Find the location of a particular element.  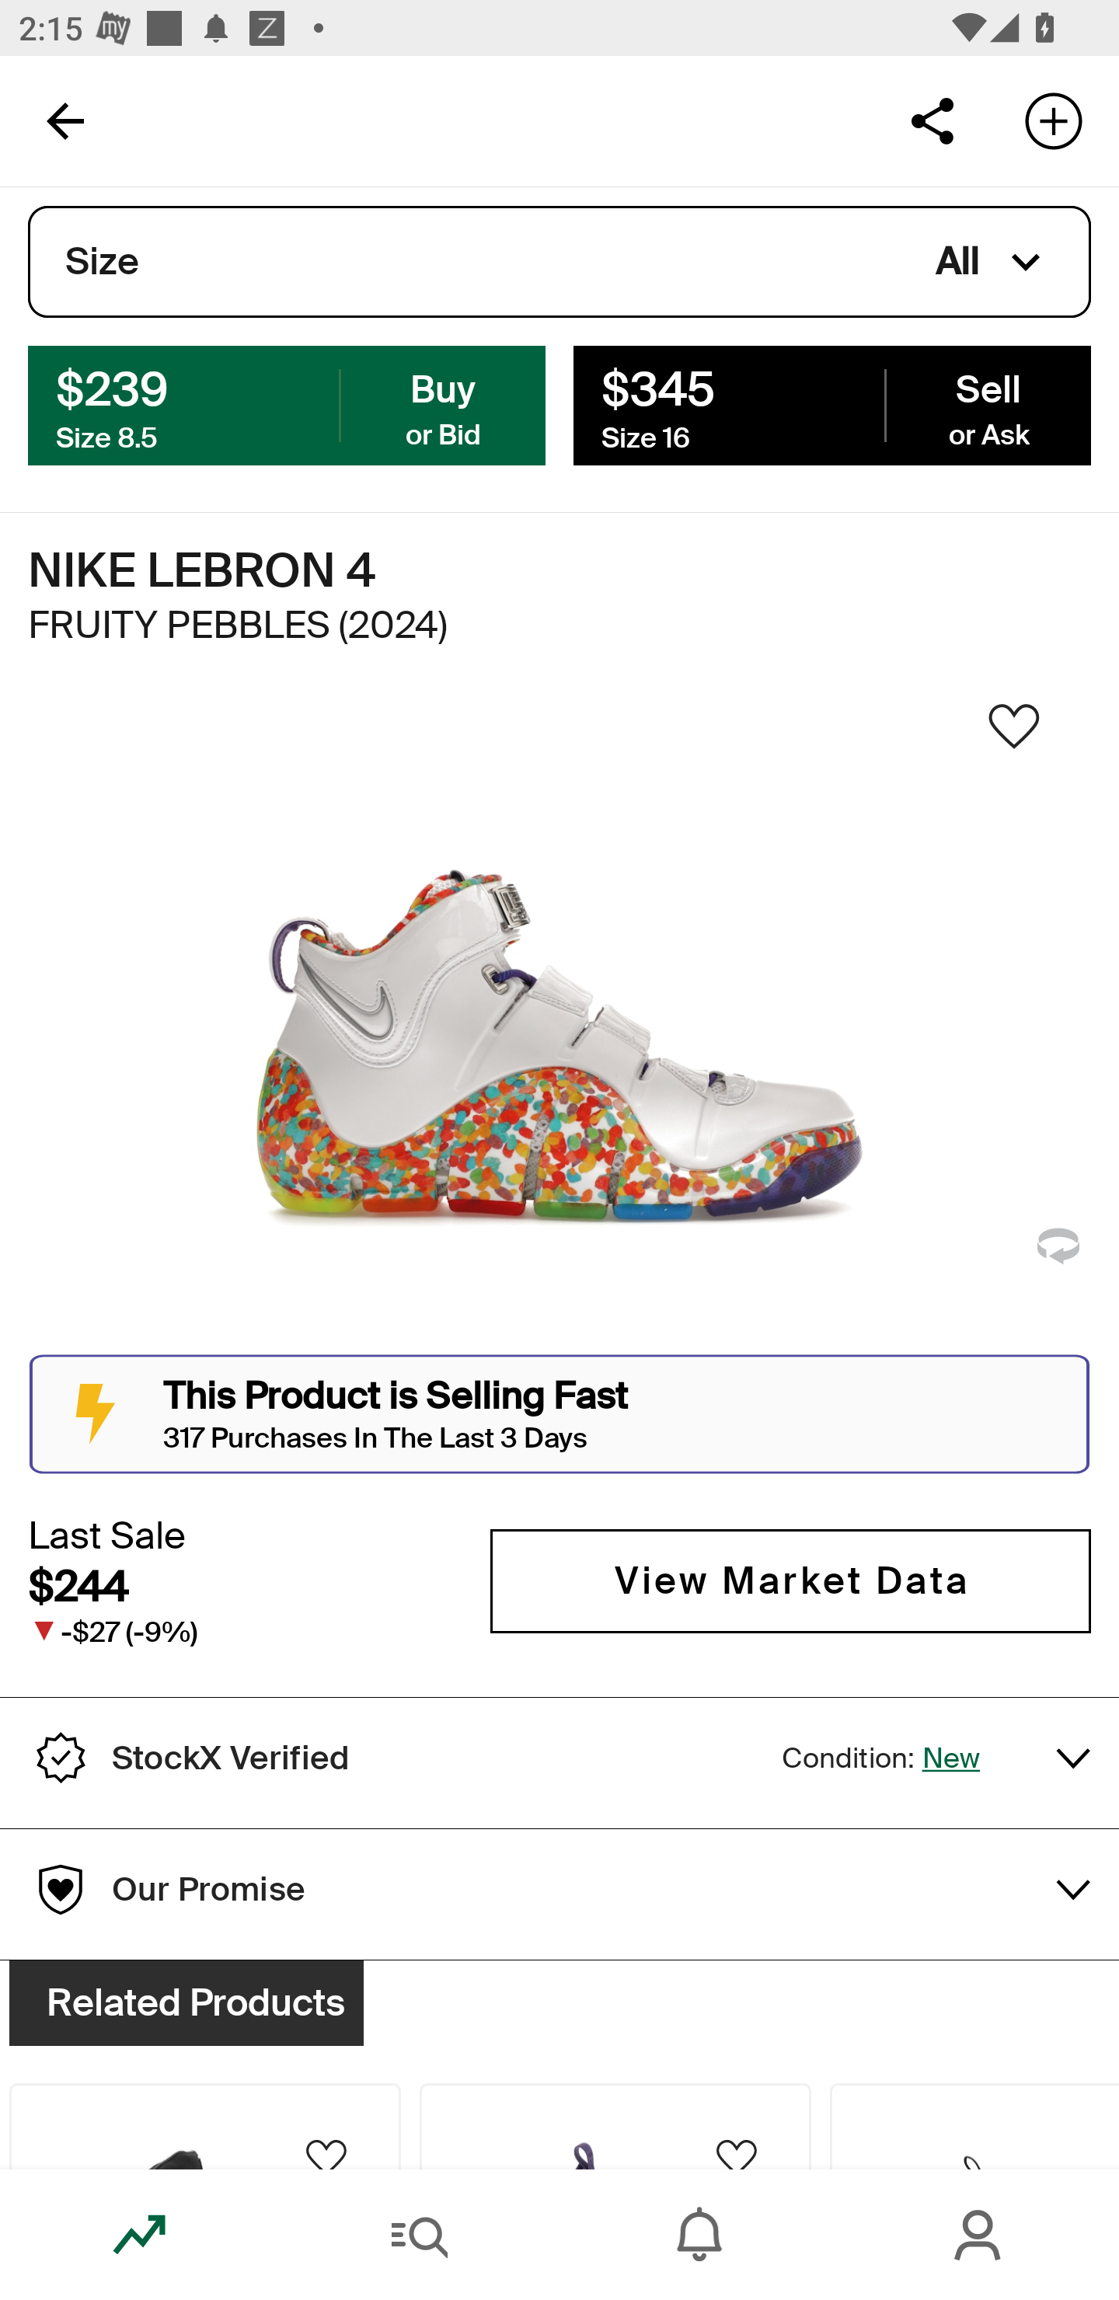

Search is located at coordinates (420, 2235).